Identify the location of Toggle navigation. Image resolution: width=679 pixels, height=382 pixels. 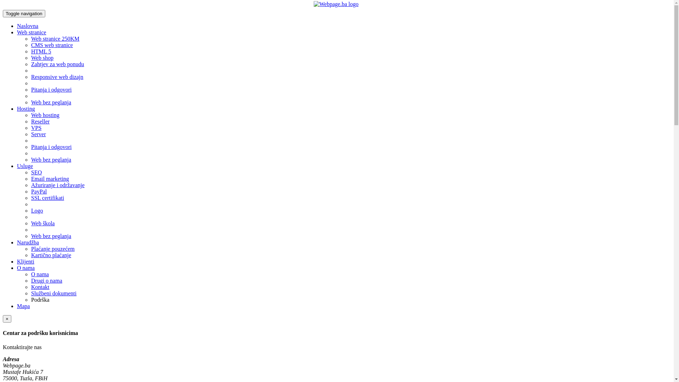
(24, 13).